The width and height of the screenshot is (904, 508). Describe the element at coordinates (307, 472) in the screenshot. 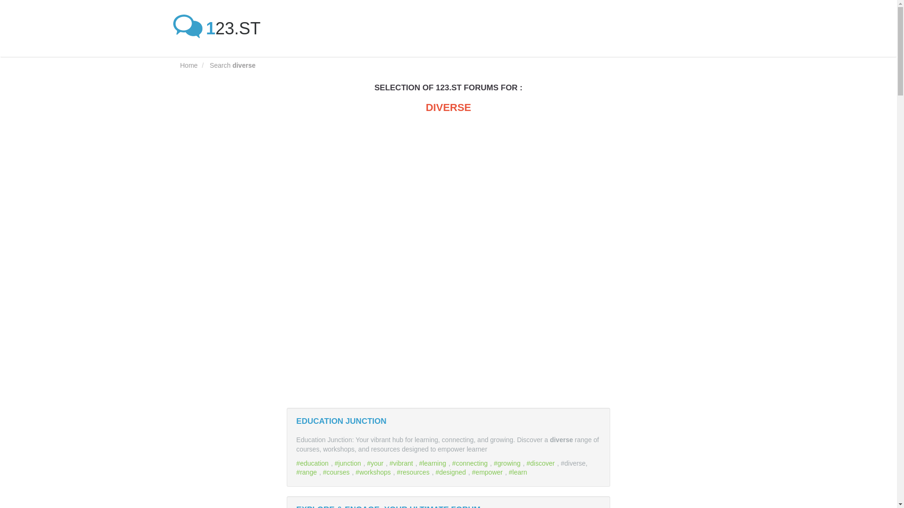

I see `range` at that location.